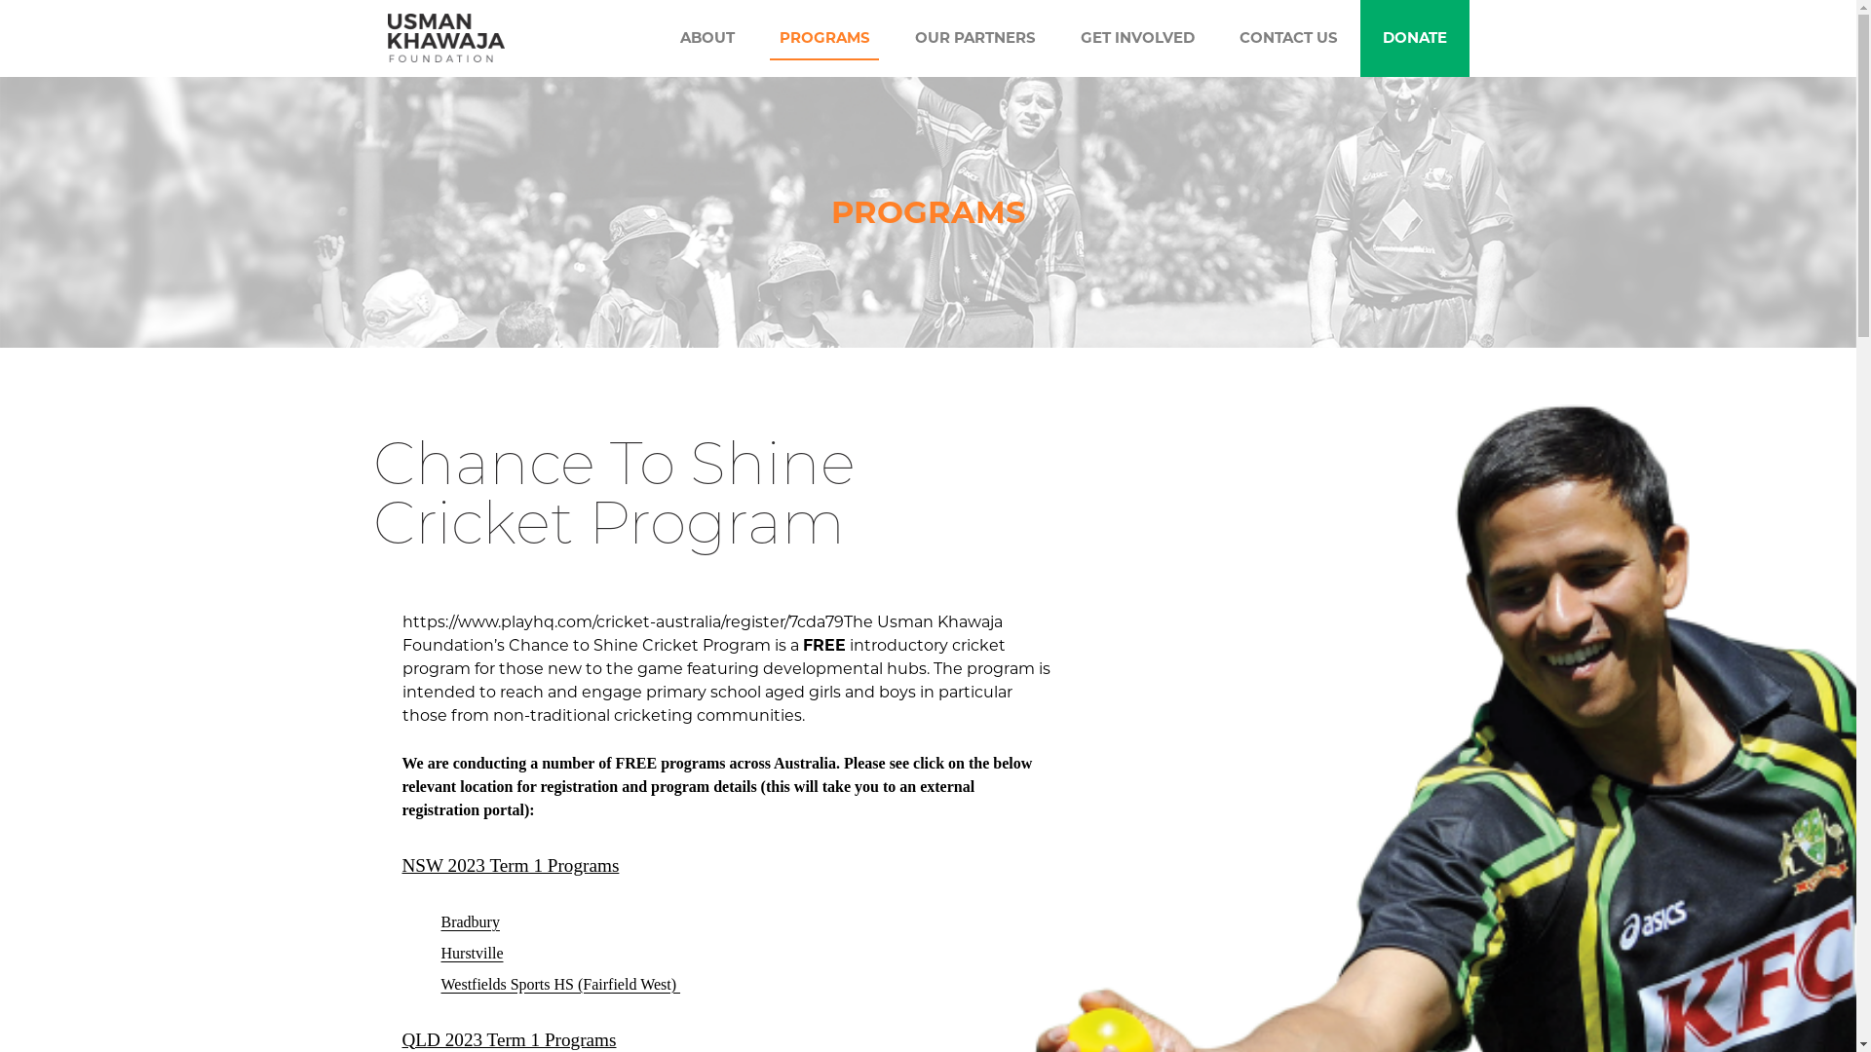  Describe the element at coordinates (622, 621) in the screenshot. I see `https://www.playhq.com/cricket-australia/register/7cda79` at that location.